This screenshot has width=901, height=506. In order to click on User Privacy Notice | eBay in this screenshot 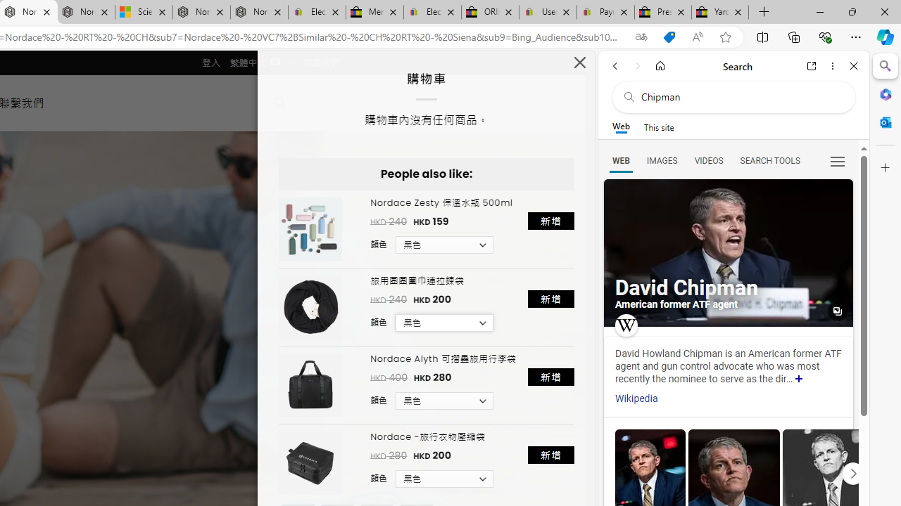, I will do `click(548, 13)`.